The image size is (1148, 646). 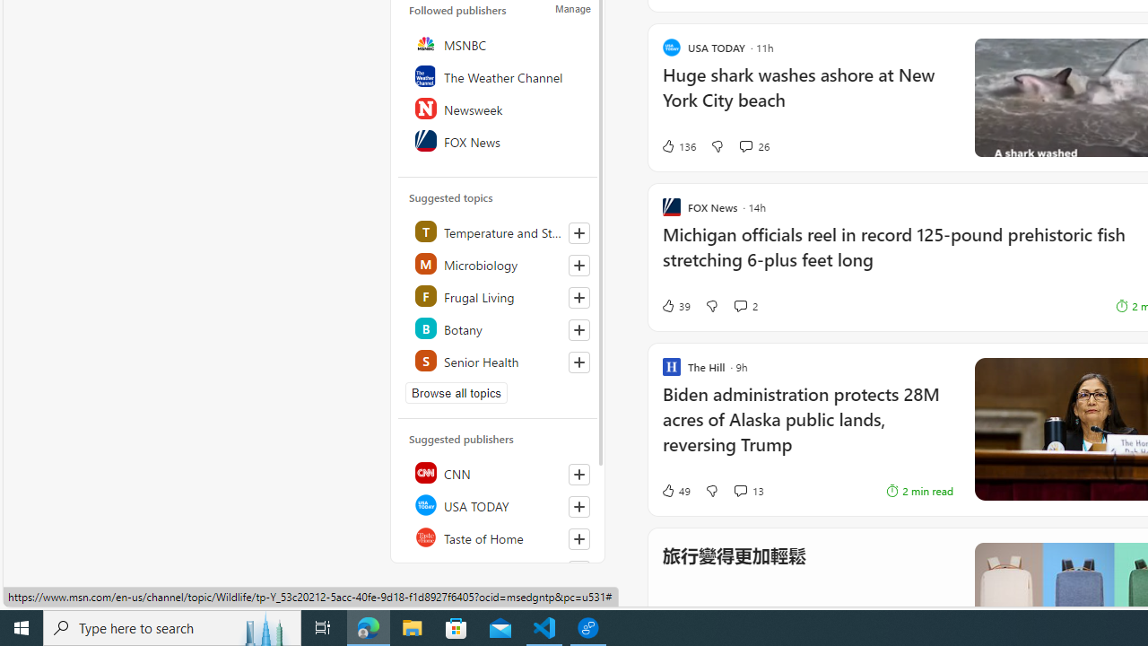 What do you see at coordinates (745, 145) in the screenshot?
I see `View comments 26 Comment` at bounding box center [745, 145].